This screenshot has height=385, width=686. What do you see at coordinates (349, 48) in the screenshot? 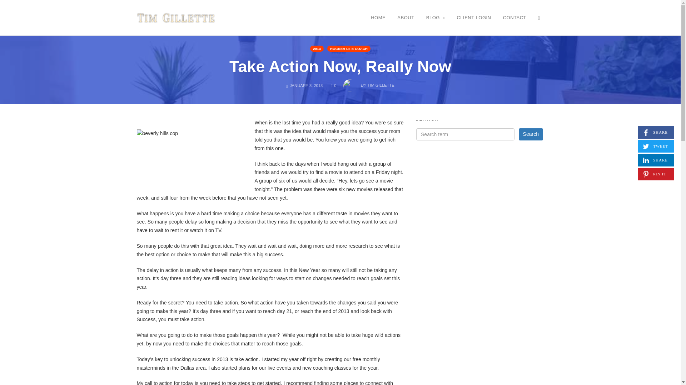
I see `ROCKER LIFE COACH` at bounding box center [349, 48].